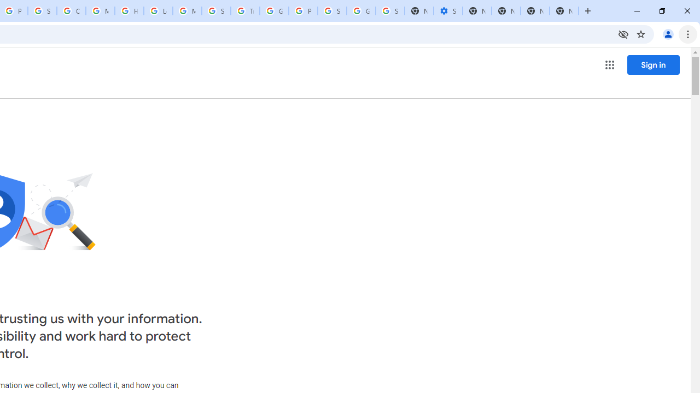  I want to click on New Tab, so click(564, 11).